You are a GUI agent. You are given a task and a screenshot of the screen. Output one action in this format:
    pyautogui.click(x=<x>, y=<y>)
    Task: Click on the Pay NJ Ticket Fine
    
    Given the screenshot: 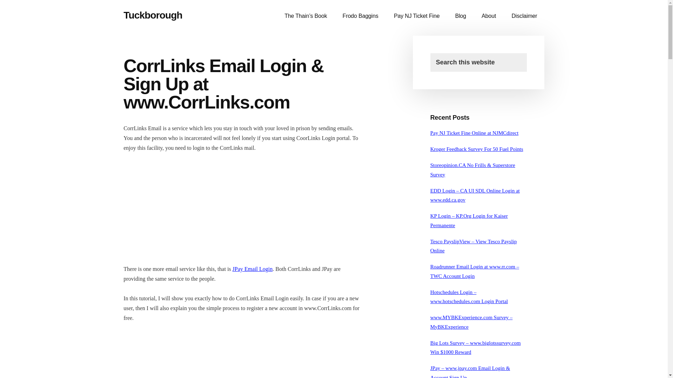 What is the action you would take?
    pyautogui.click(x=417, y=16)
    